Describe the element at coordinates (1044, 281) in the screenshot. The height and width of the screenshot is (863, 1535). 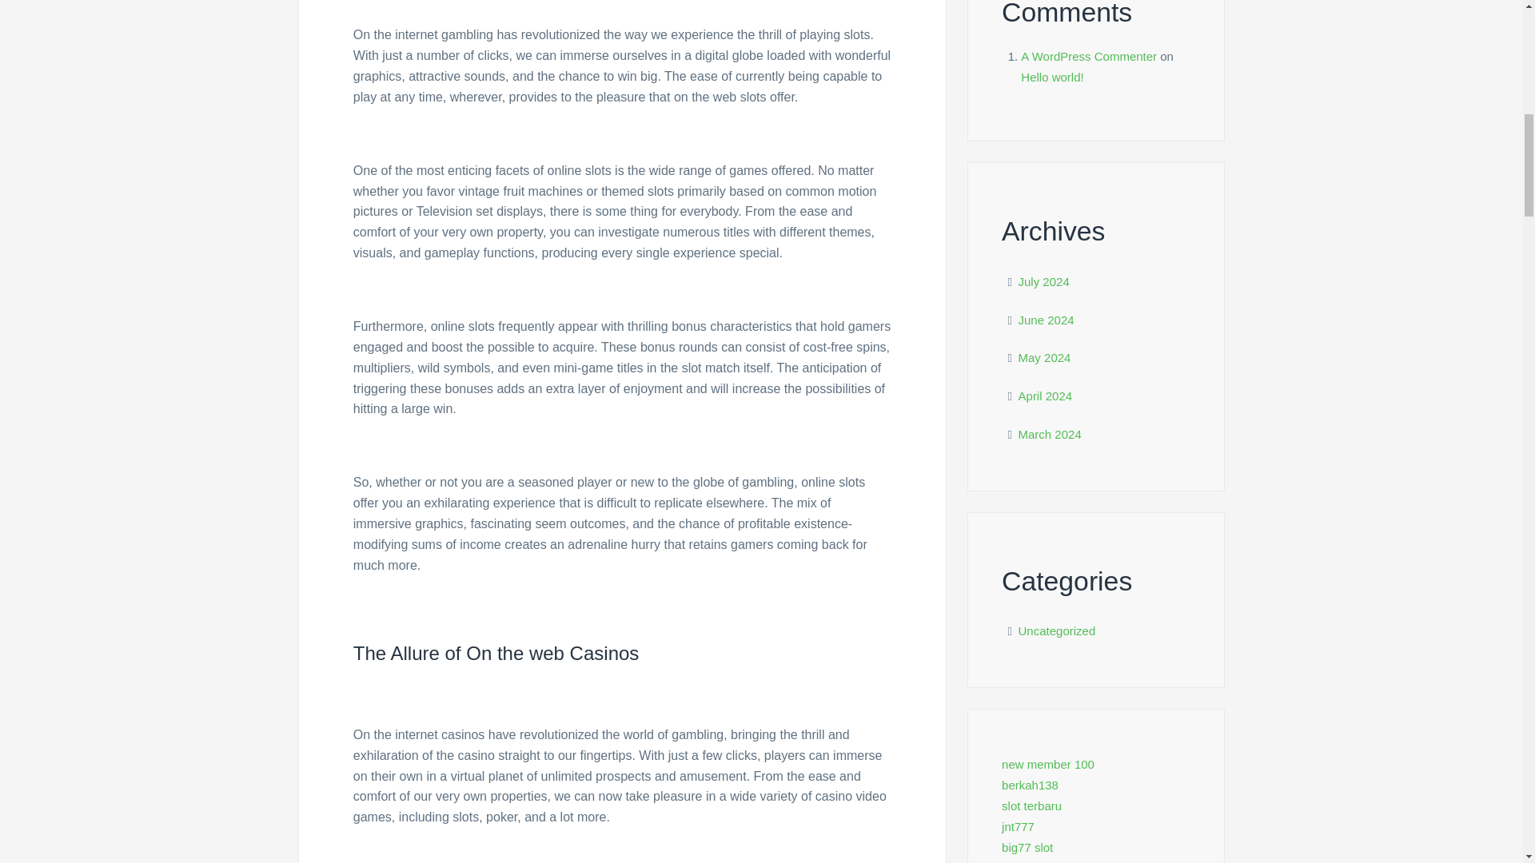
I see `July 2024` at that location.